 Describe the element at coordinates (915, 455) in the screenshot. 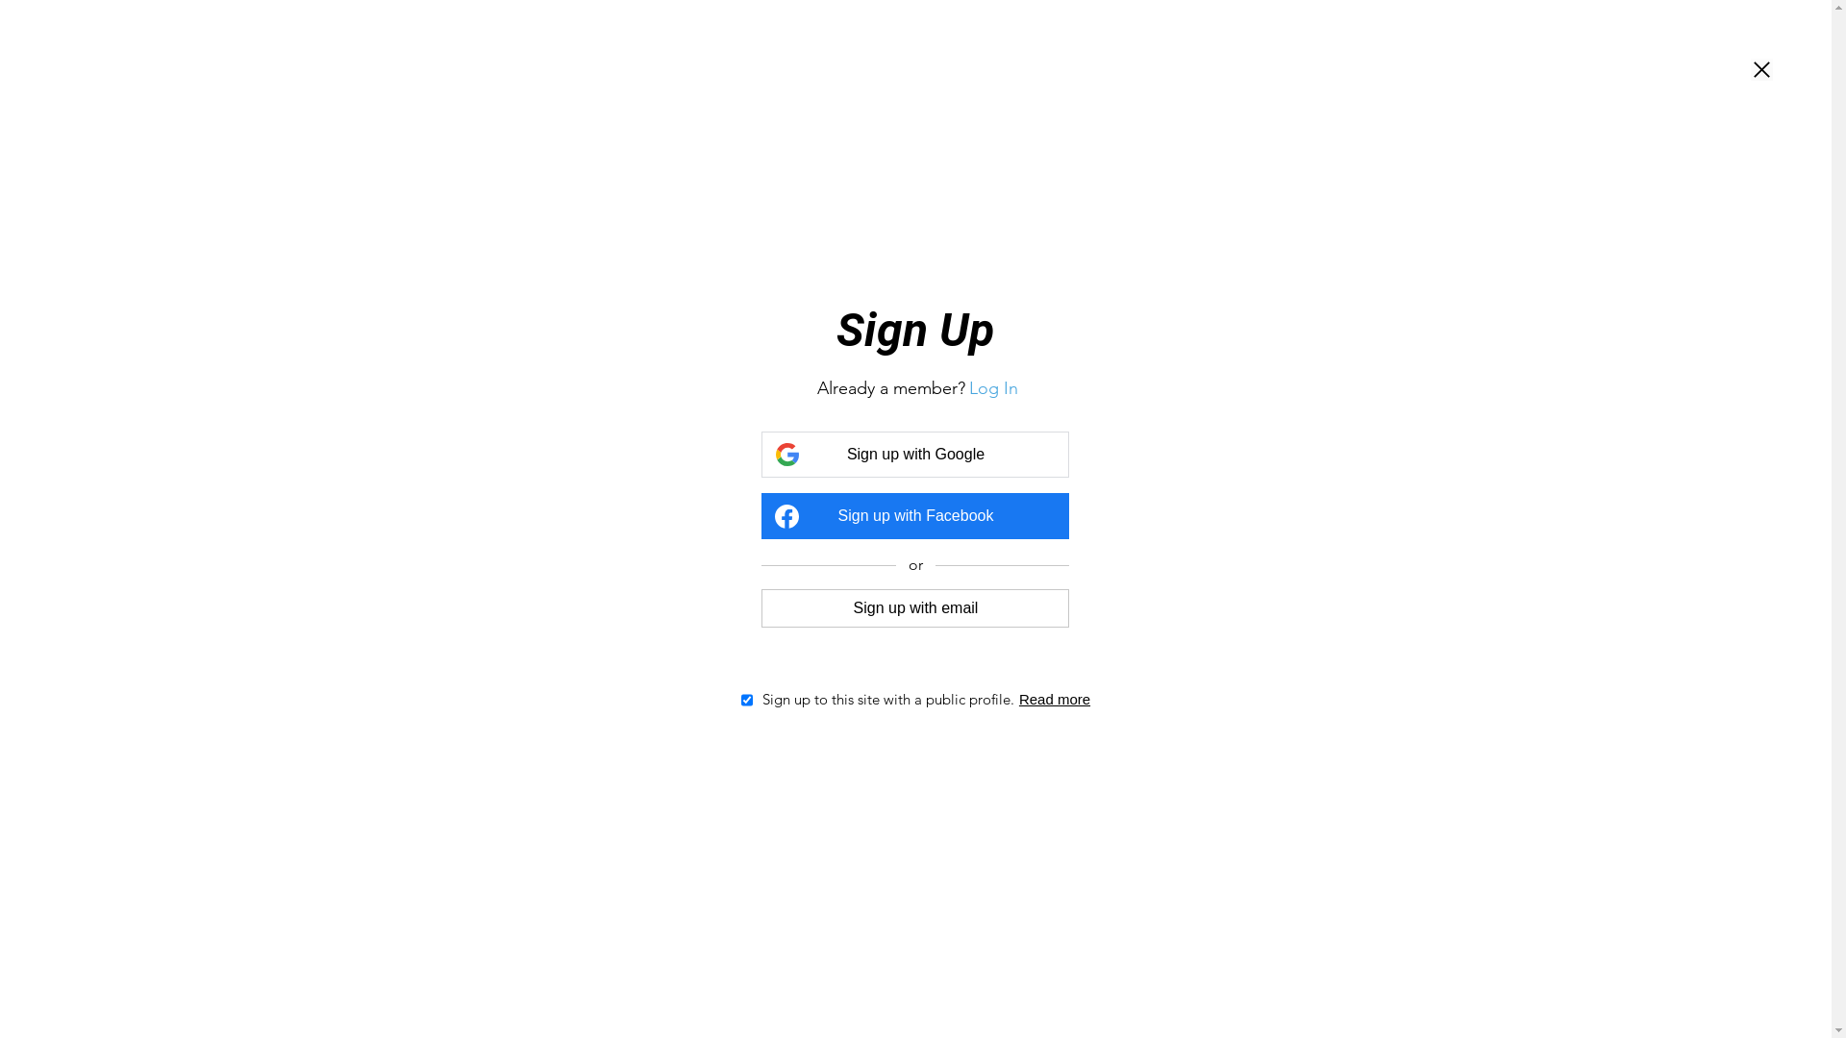

I see `Sign up with Google` at that location.